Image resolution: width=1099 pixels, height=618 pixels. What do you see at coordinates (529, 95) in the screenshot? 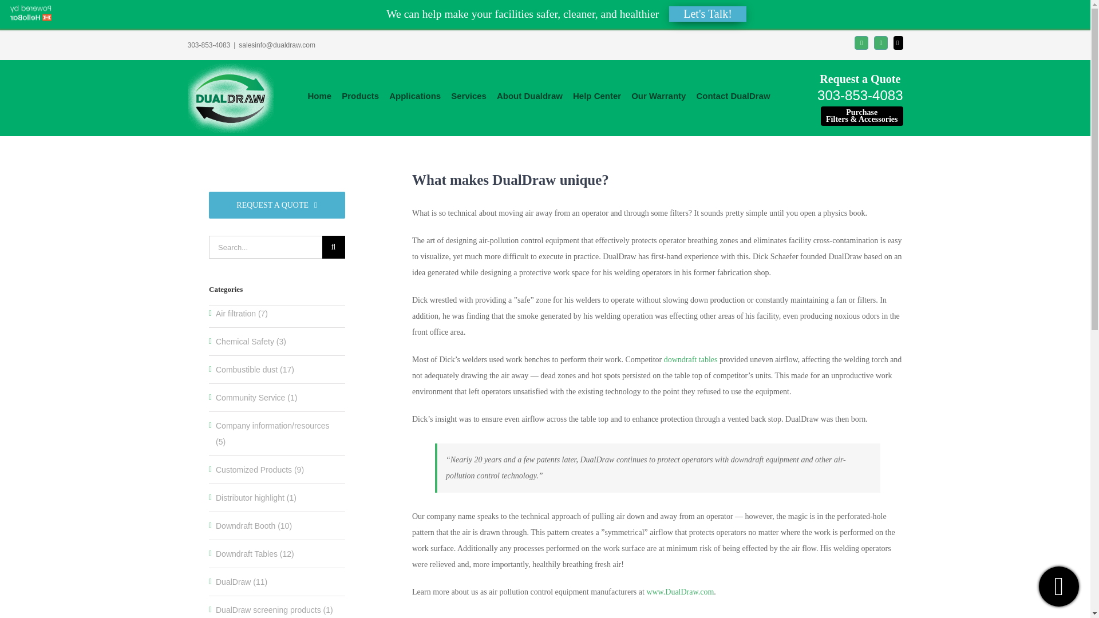
I see `About Dualdraw` at bounding box center [529, 95].